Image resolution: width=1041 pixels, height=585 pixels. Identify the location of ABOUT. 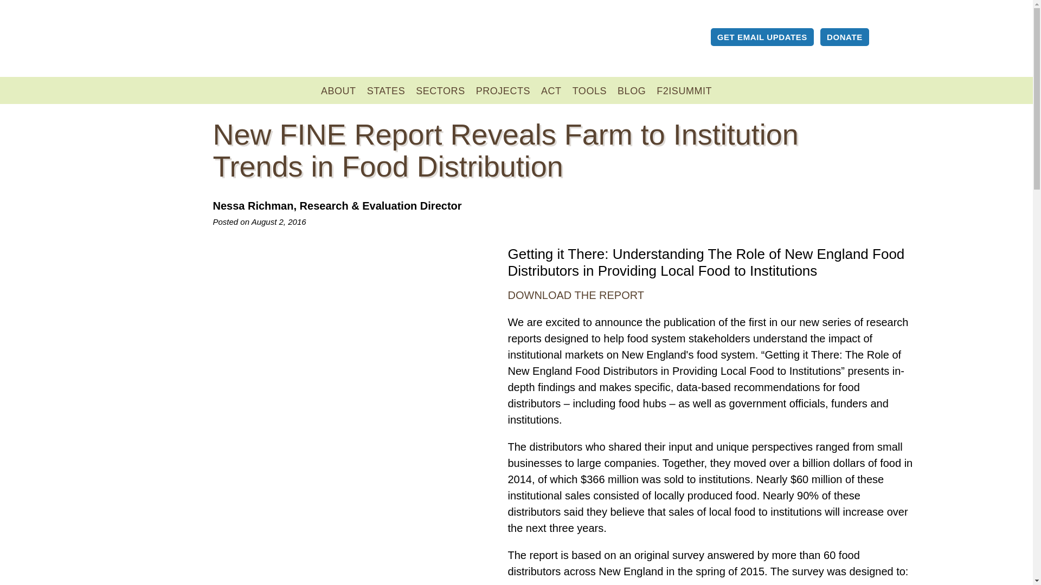
(338, 91).